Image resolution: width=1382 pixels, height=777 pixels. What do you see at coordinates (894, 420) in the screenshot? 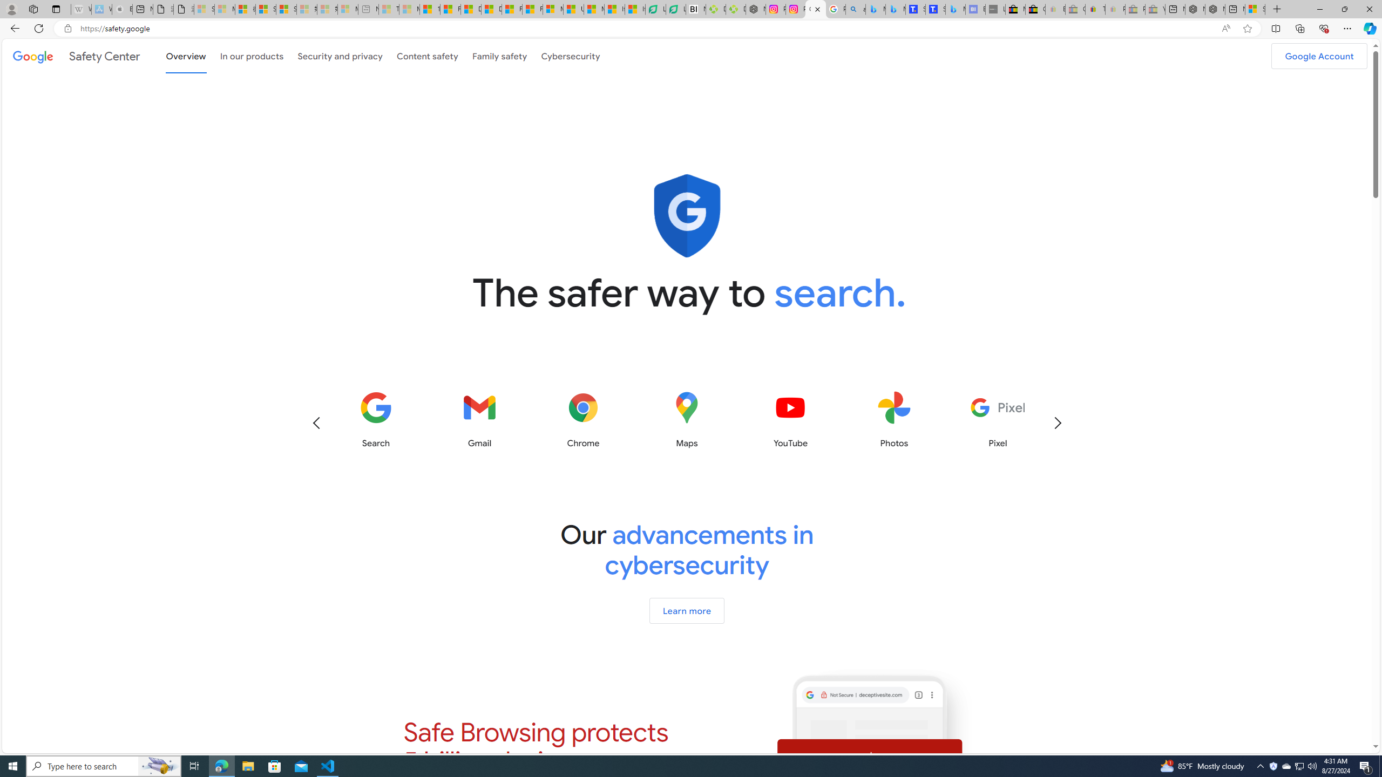
I see `Learn more about Photos` at bounding box center [894, 420].